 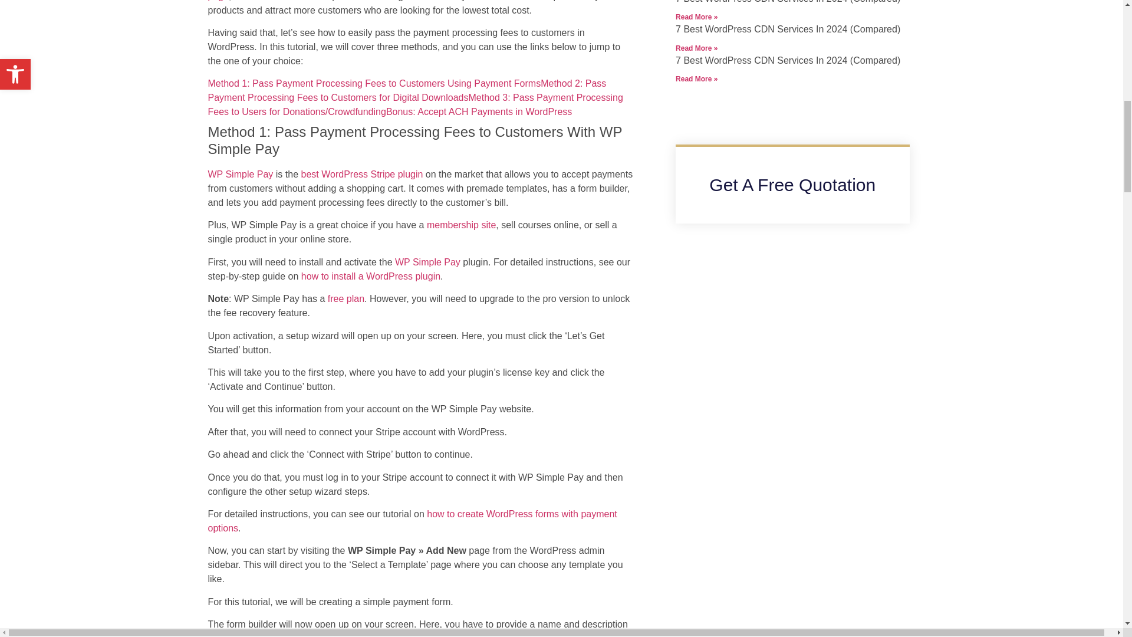 What do you see at coordinates (461, 224) in the screenshot?
I see `membership site` at bounding box center [461, 224].